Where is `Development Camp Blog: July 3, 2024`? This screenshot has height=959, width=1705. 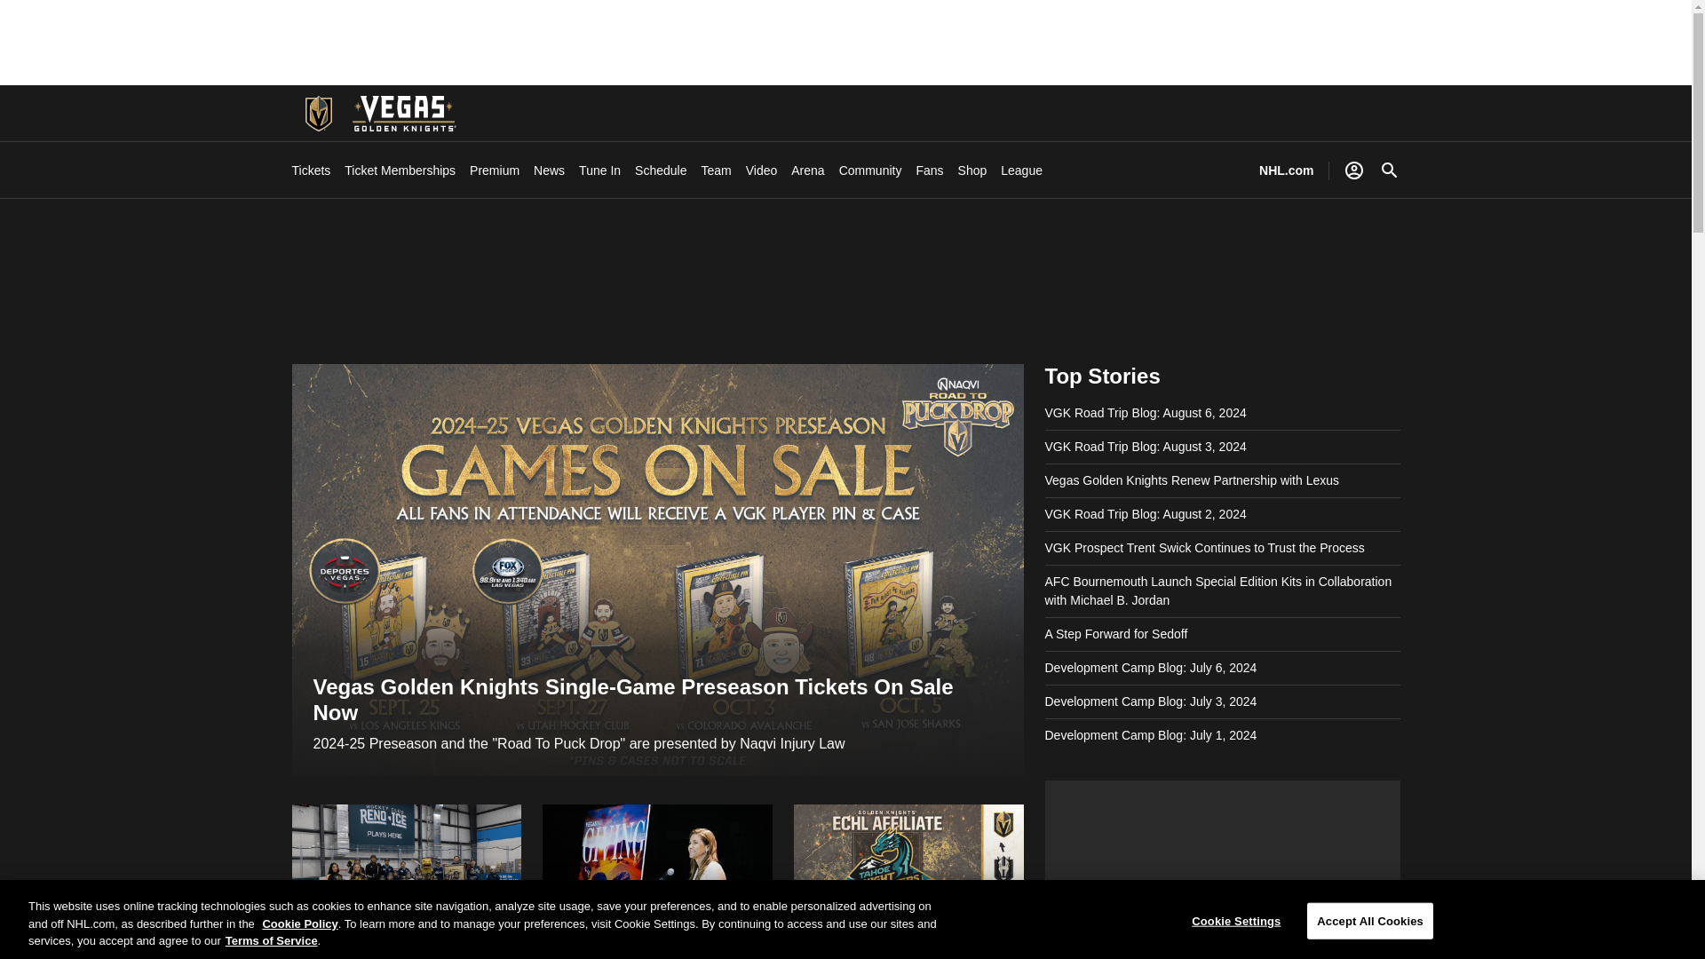 Development Camp Blog: July 3, 2024 is located at coordinates (1150, 701).